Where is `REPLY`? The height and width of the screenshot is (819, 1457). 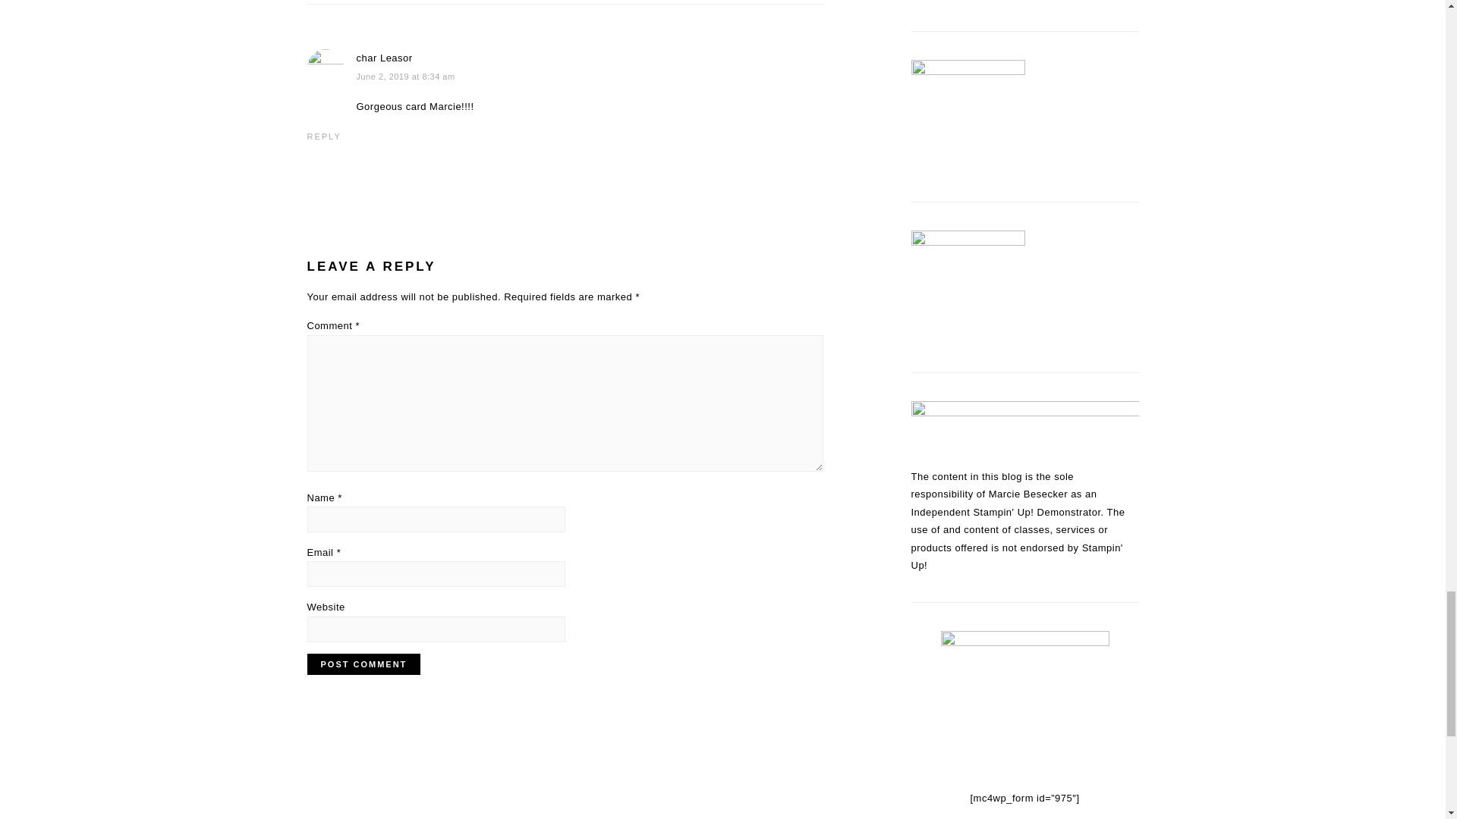 REPLY is located at coordinates (323, 136).